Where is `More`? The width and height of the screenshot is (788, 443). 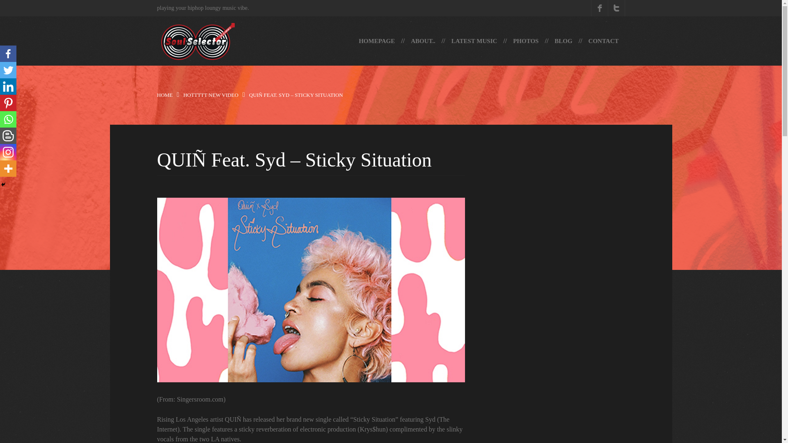 More is located at coordinates (8, 168).